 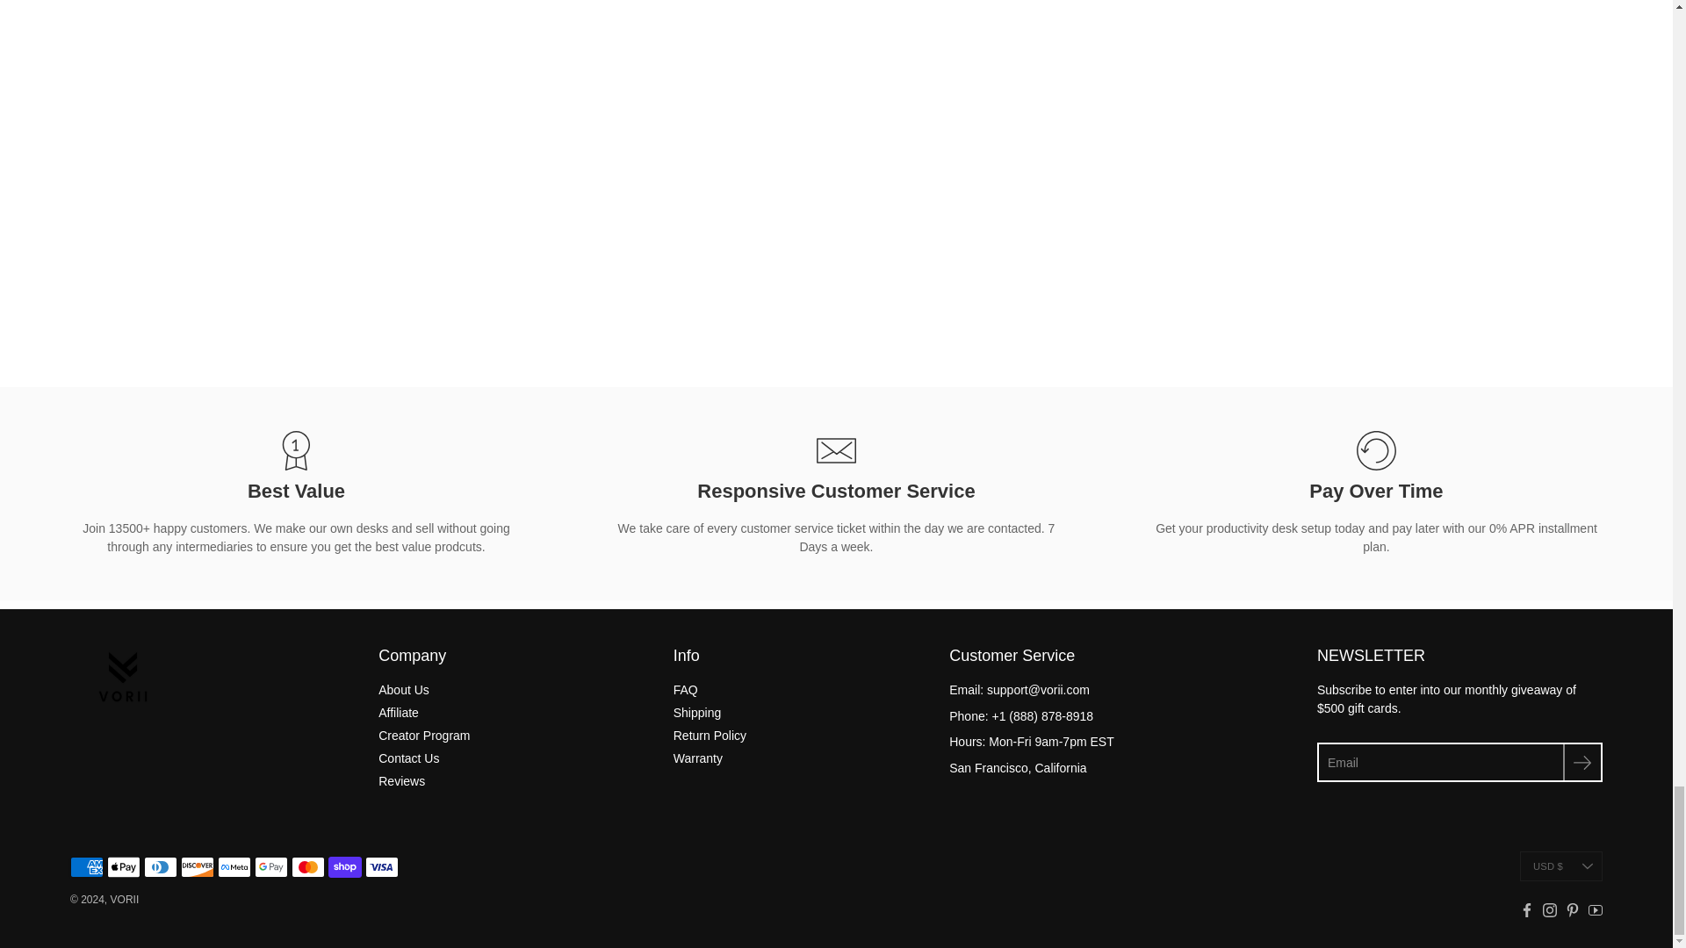 What do you see at coordinates (123, 867) in the screenshot?
I see `Apple Pay` at bounding box center [123, 867].